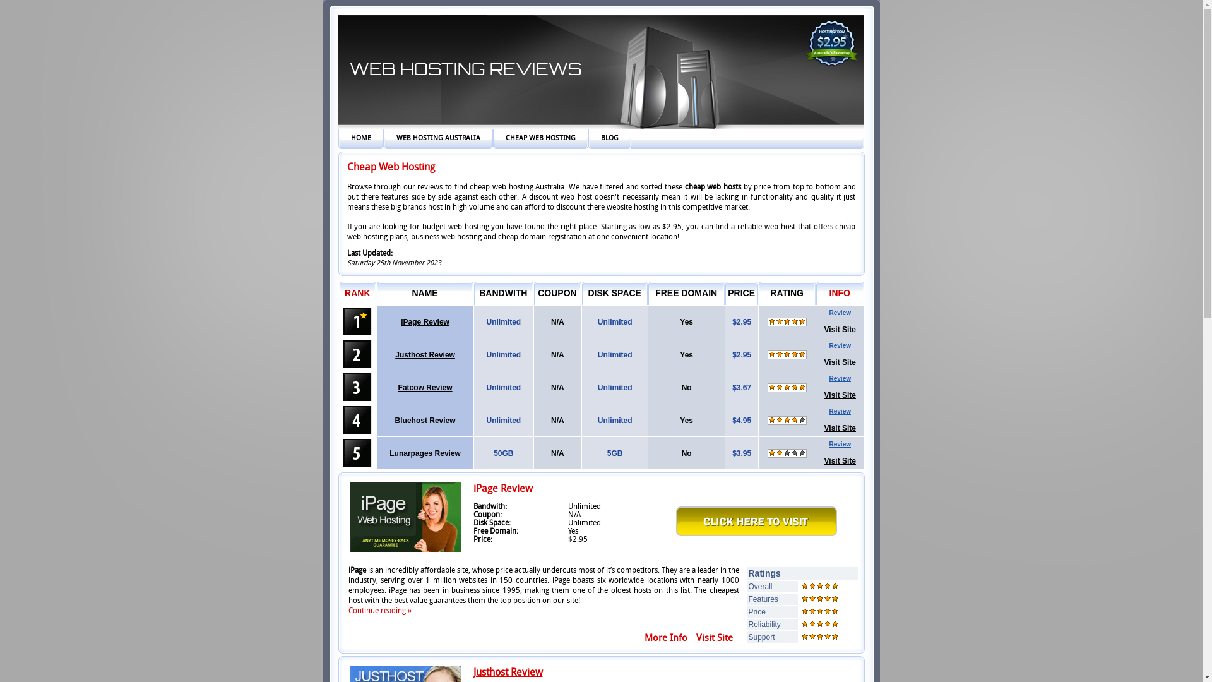  I want to click on BLOG, so click(610, 139).